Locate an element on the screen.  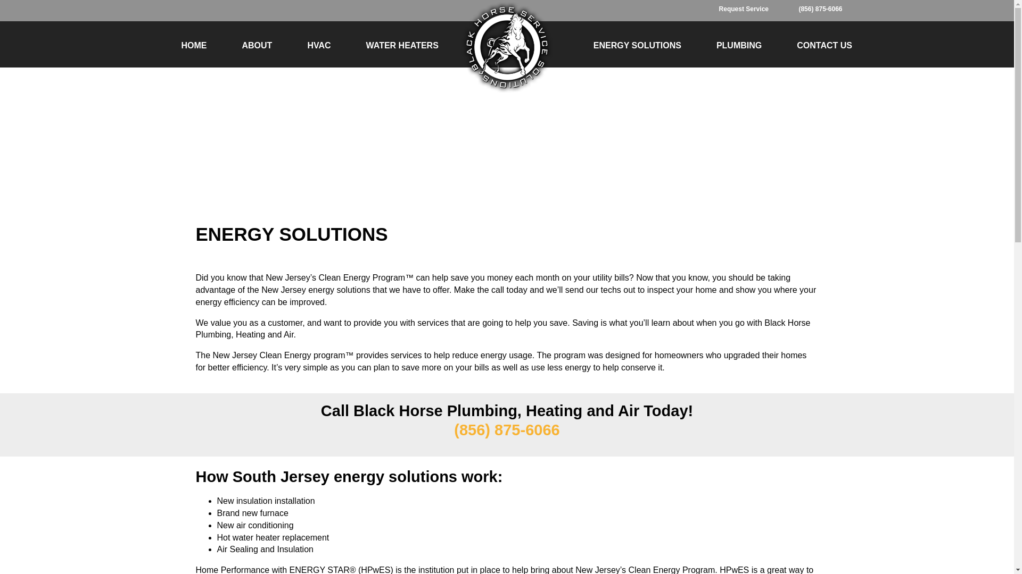
WATER HEATERS is located at coordinates (402, 46).